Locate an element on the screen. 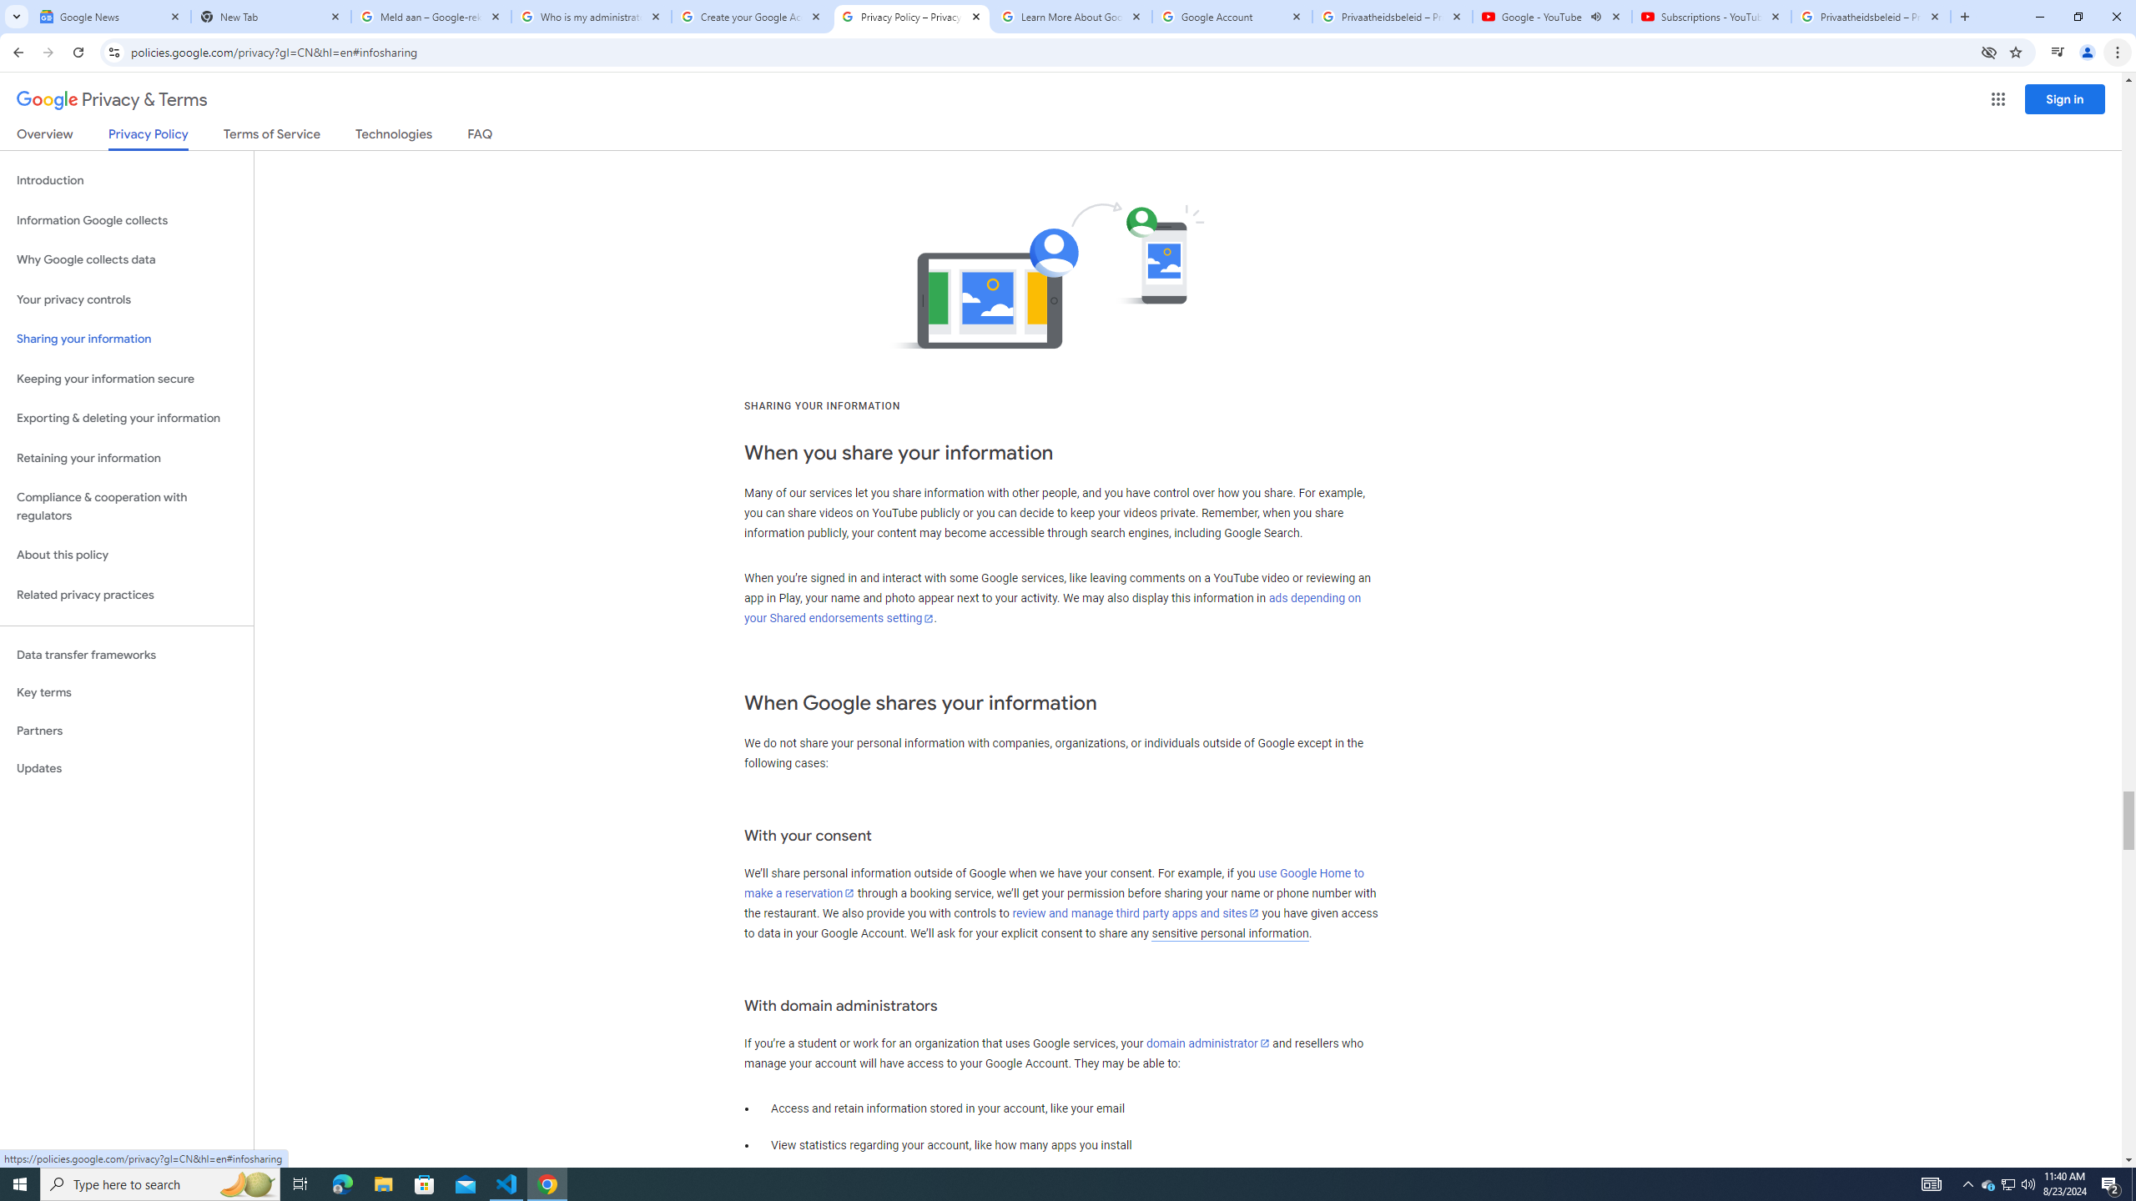 This screenshot has height=1201, width=2136. Google Account is located at coordinates (1232, 17).